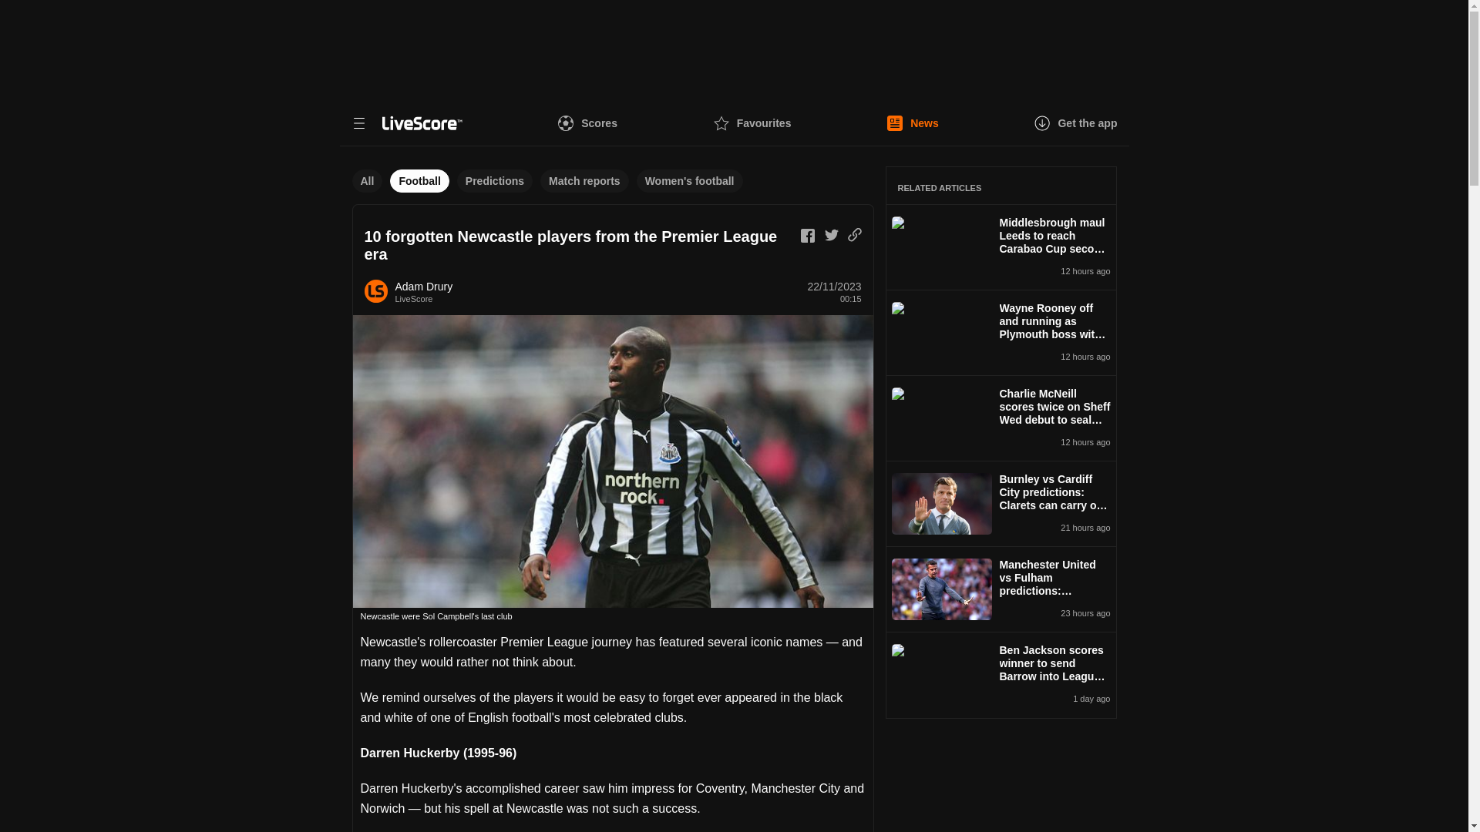  Describe the element at coordinates (1054, 527) in the screenshot. I see `21 hours ago` at that location.